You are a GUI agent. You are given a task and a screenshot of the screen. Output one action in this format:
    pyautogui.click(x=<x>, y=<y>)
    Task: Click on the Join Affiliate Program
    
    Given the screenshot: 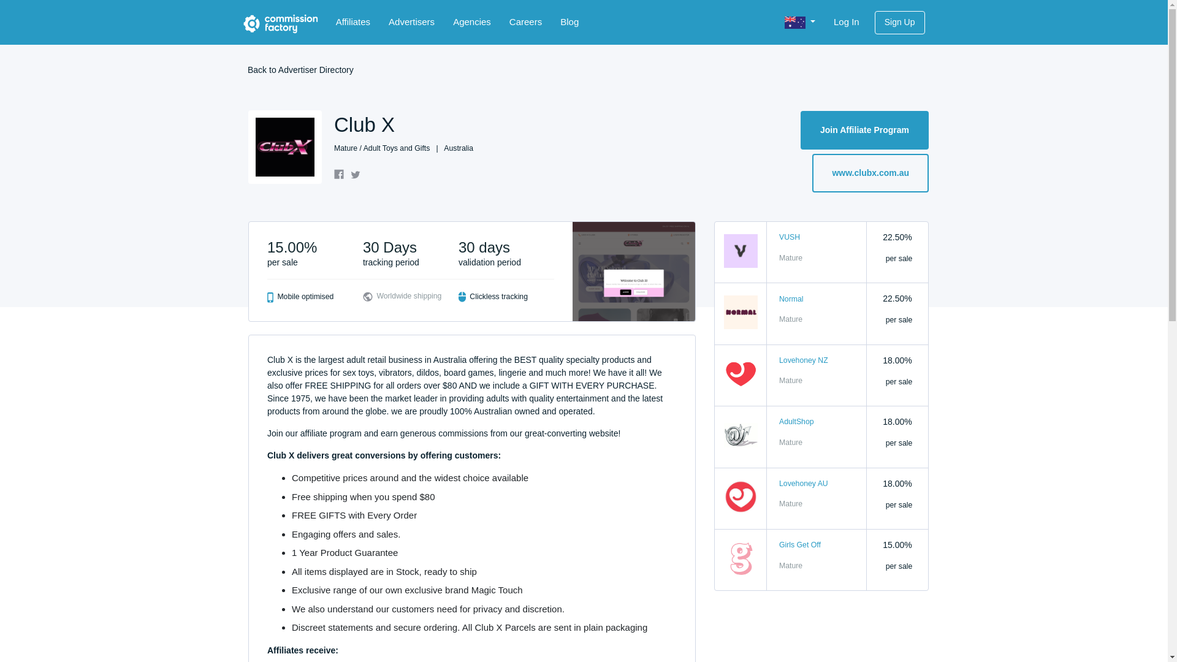 What is the action you would take?
    pyautogui.click(x=864, y=130)
    